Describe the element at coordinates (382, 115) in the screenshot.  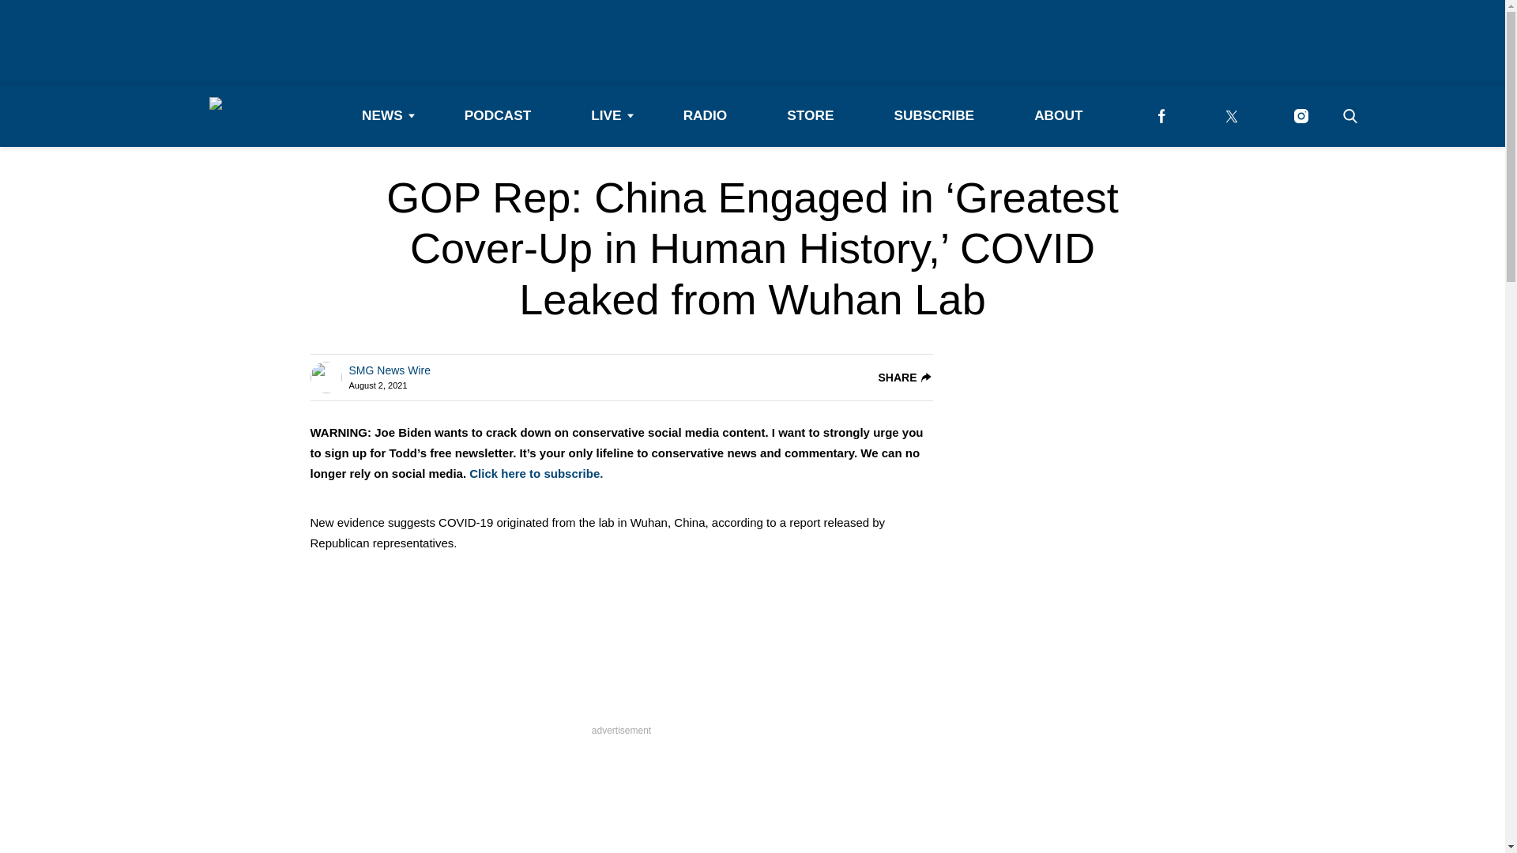
I see `NEWS` at that location.